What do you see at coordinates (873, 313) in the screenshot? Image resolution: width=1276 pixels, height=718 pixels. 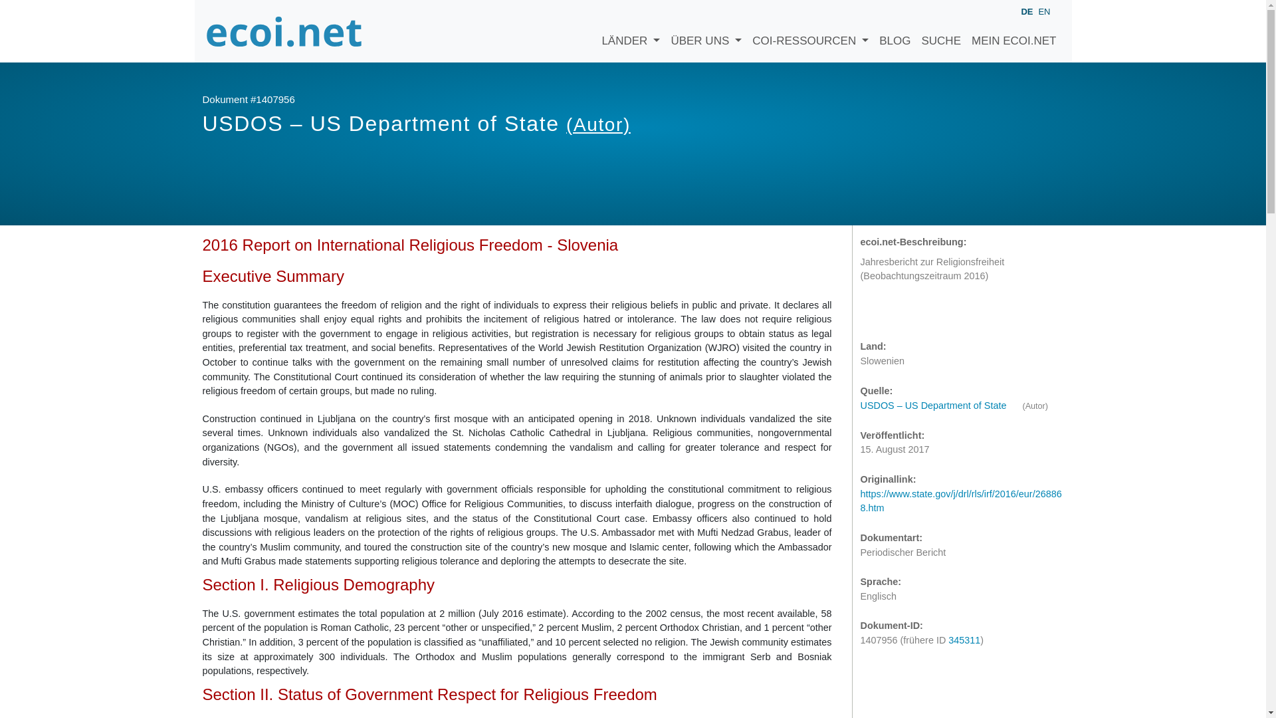 I see `Zitieren als` at bounding box center [873, 313].